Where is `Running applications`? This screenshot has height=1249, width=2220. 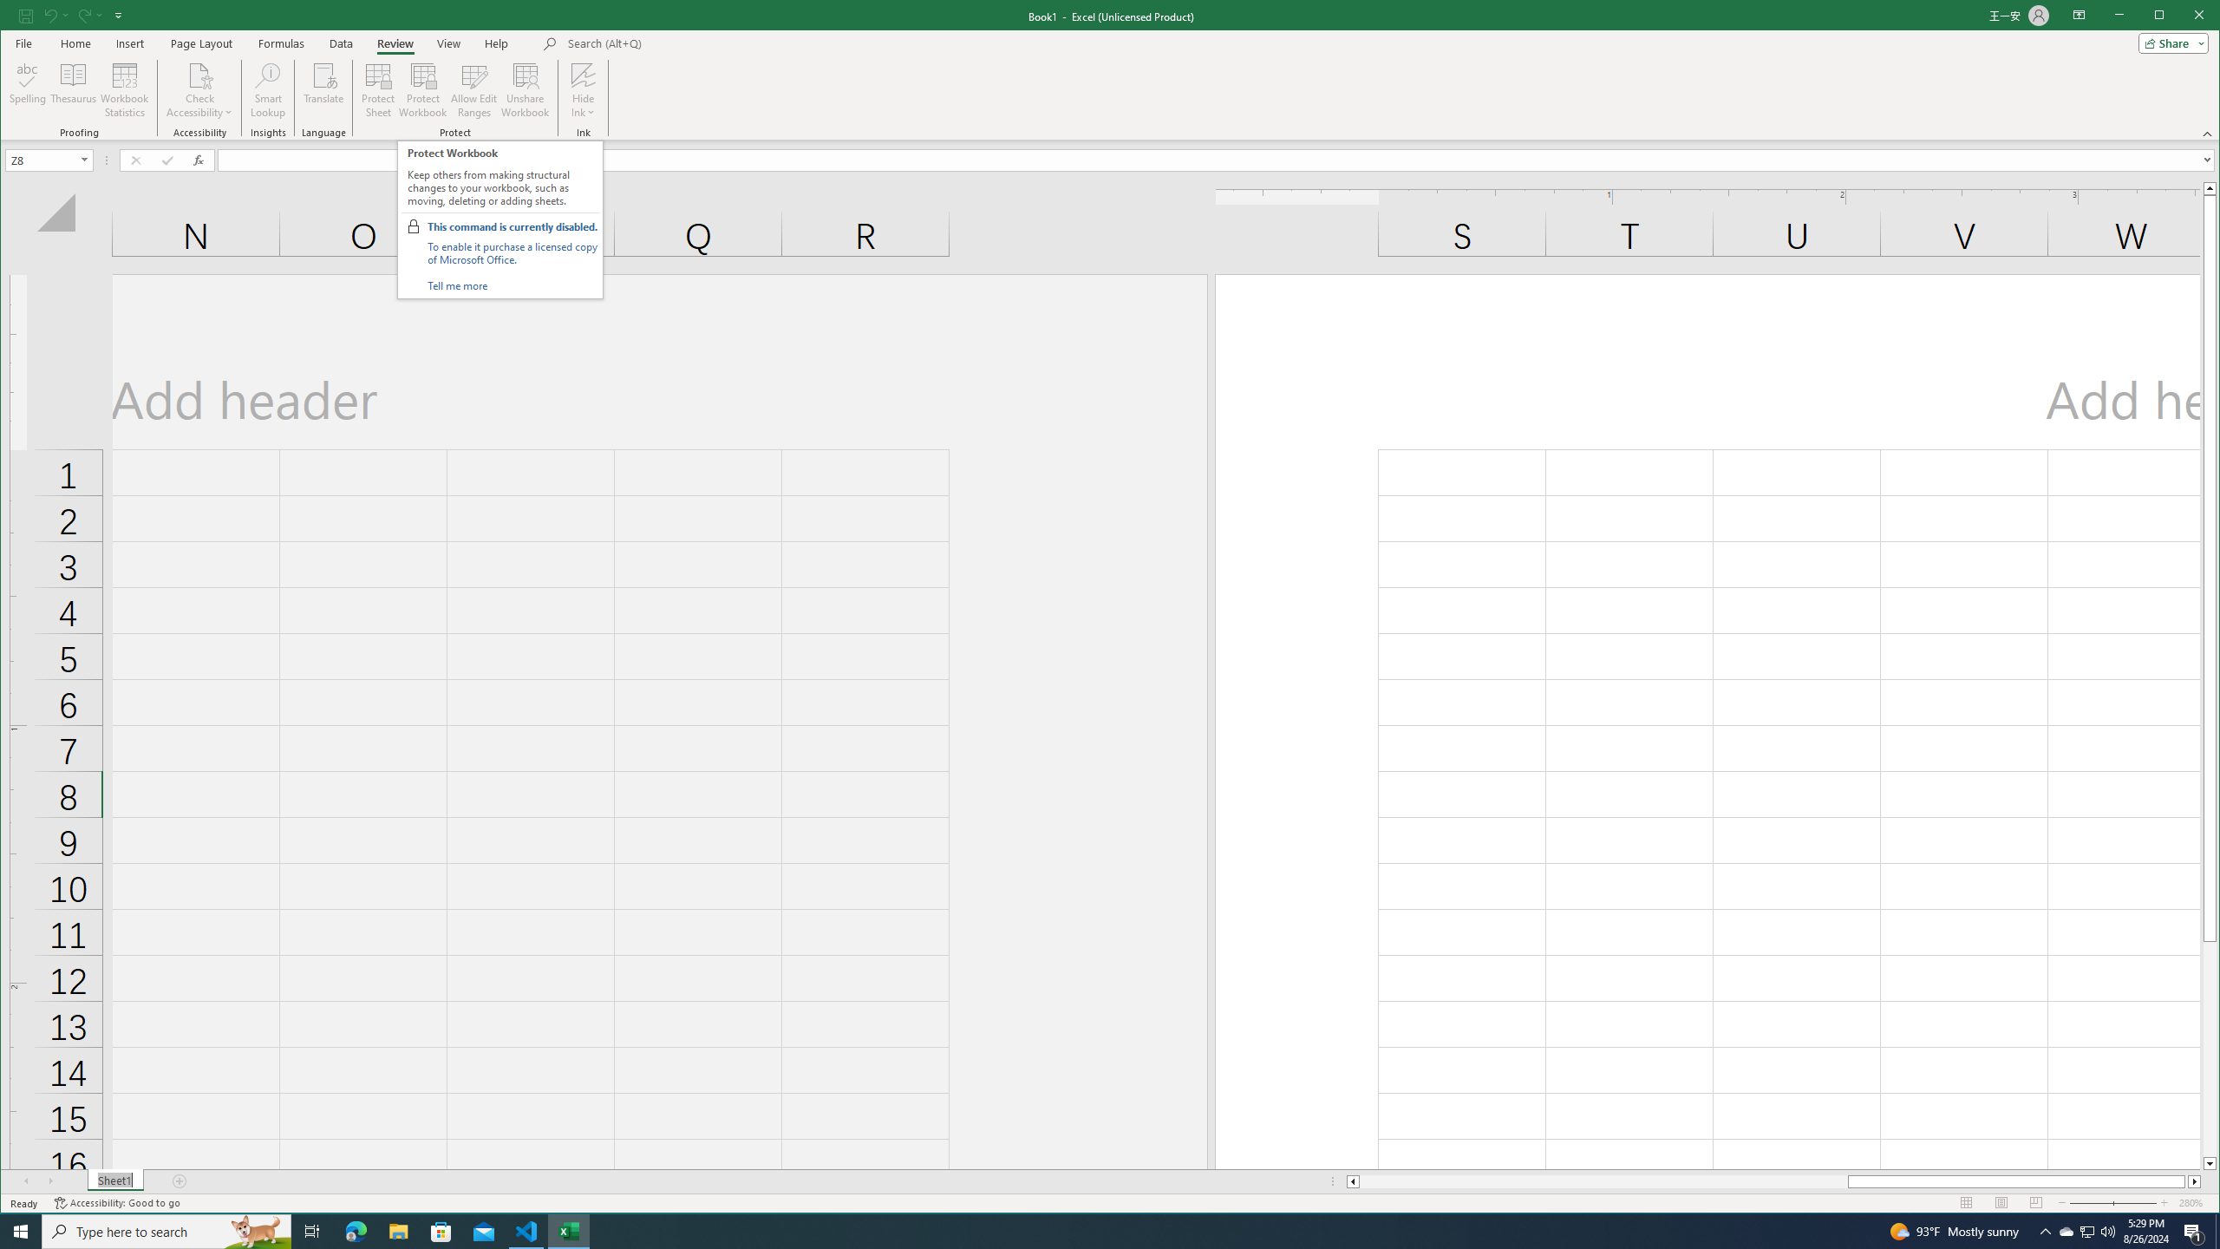
Running applications is located at coordinates (1094, 1232).